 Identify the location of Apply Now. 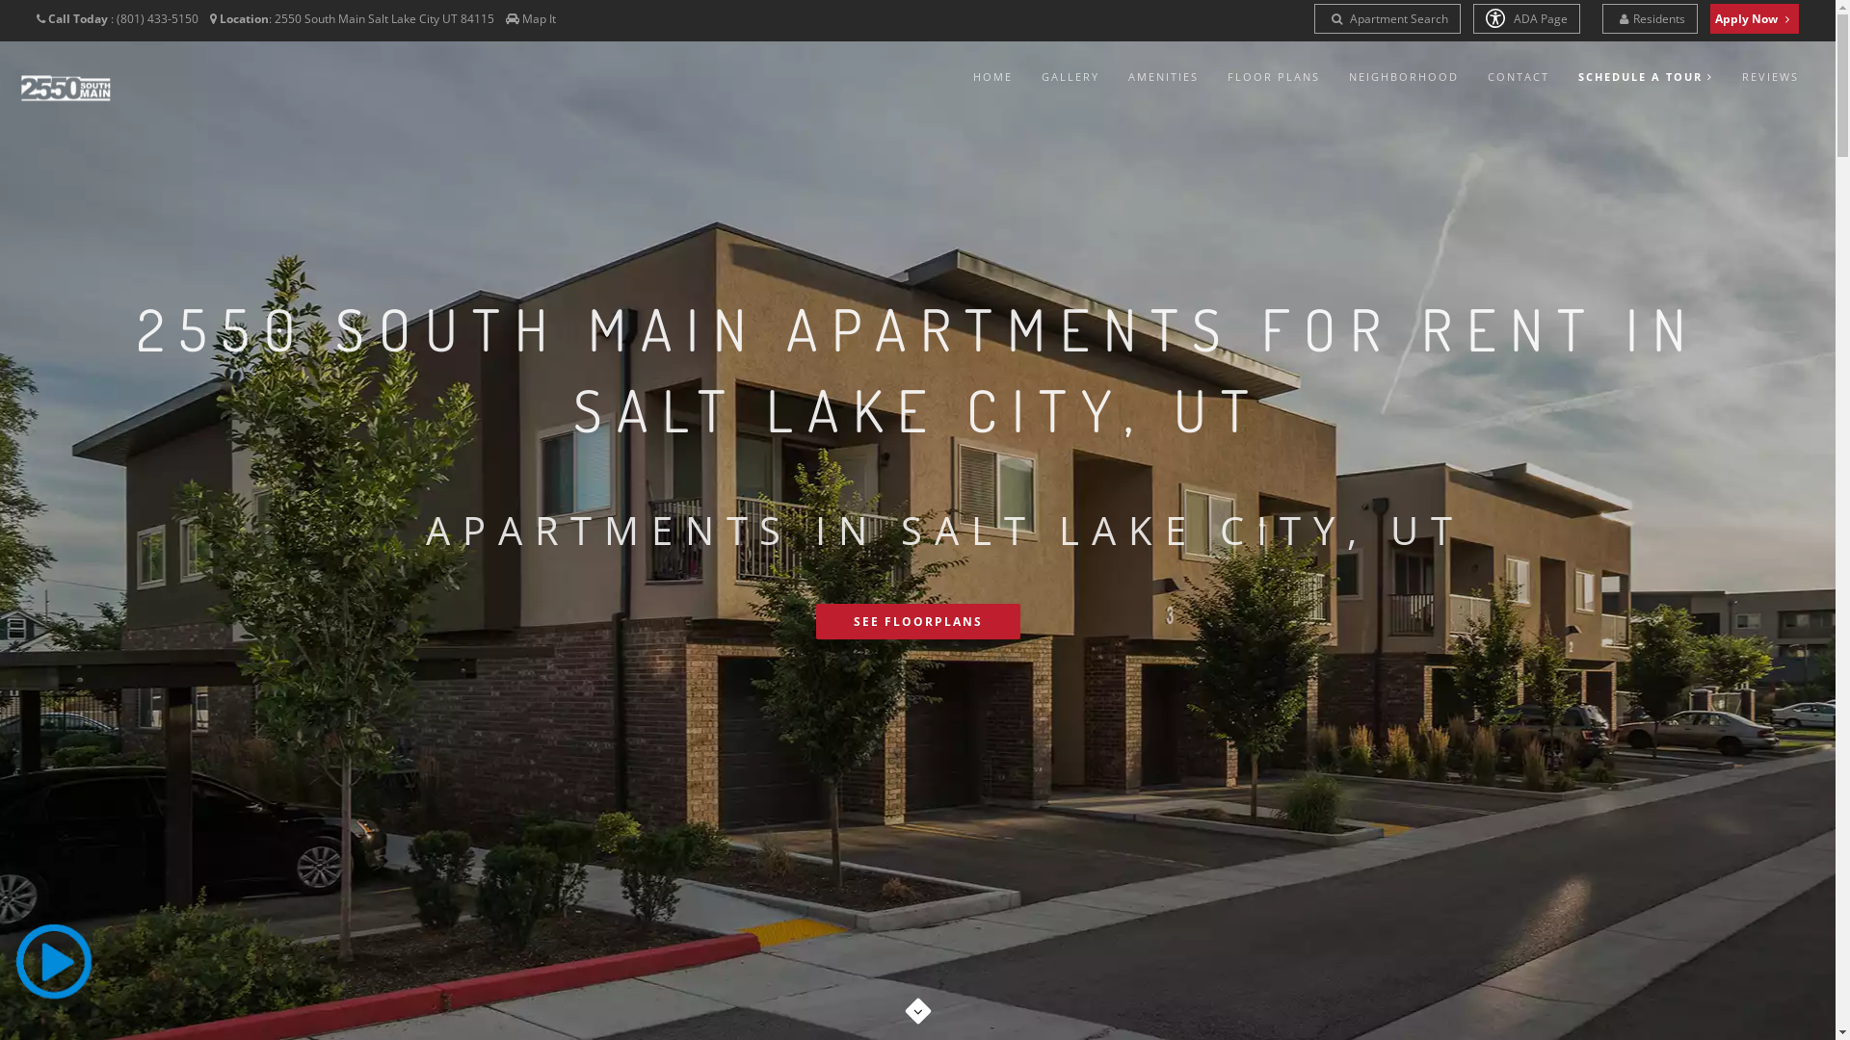
(1755, 19).